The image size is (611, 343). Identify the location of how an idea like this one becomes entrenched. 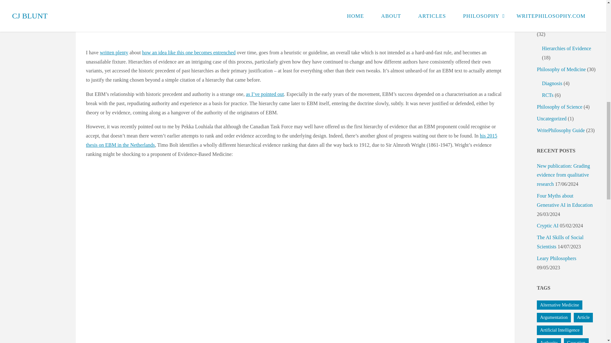
(188, 52).